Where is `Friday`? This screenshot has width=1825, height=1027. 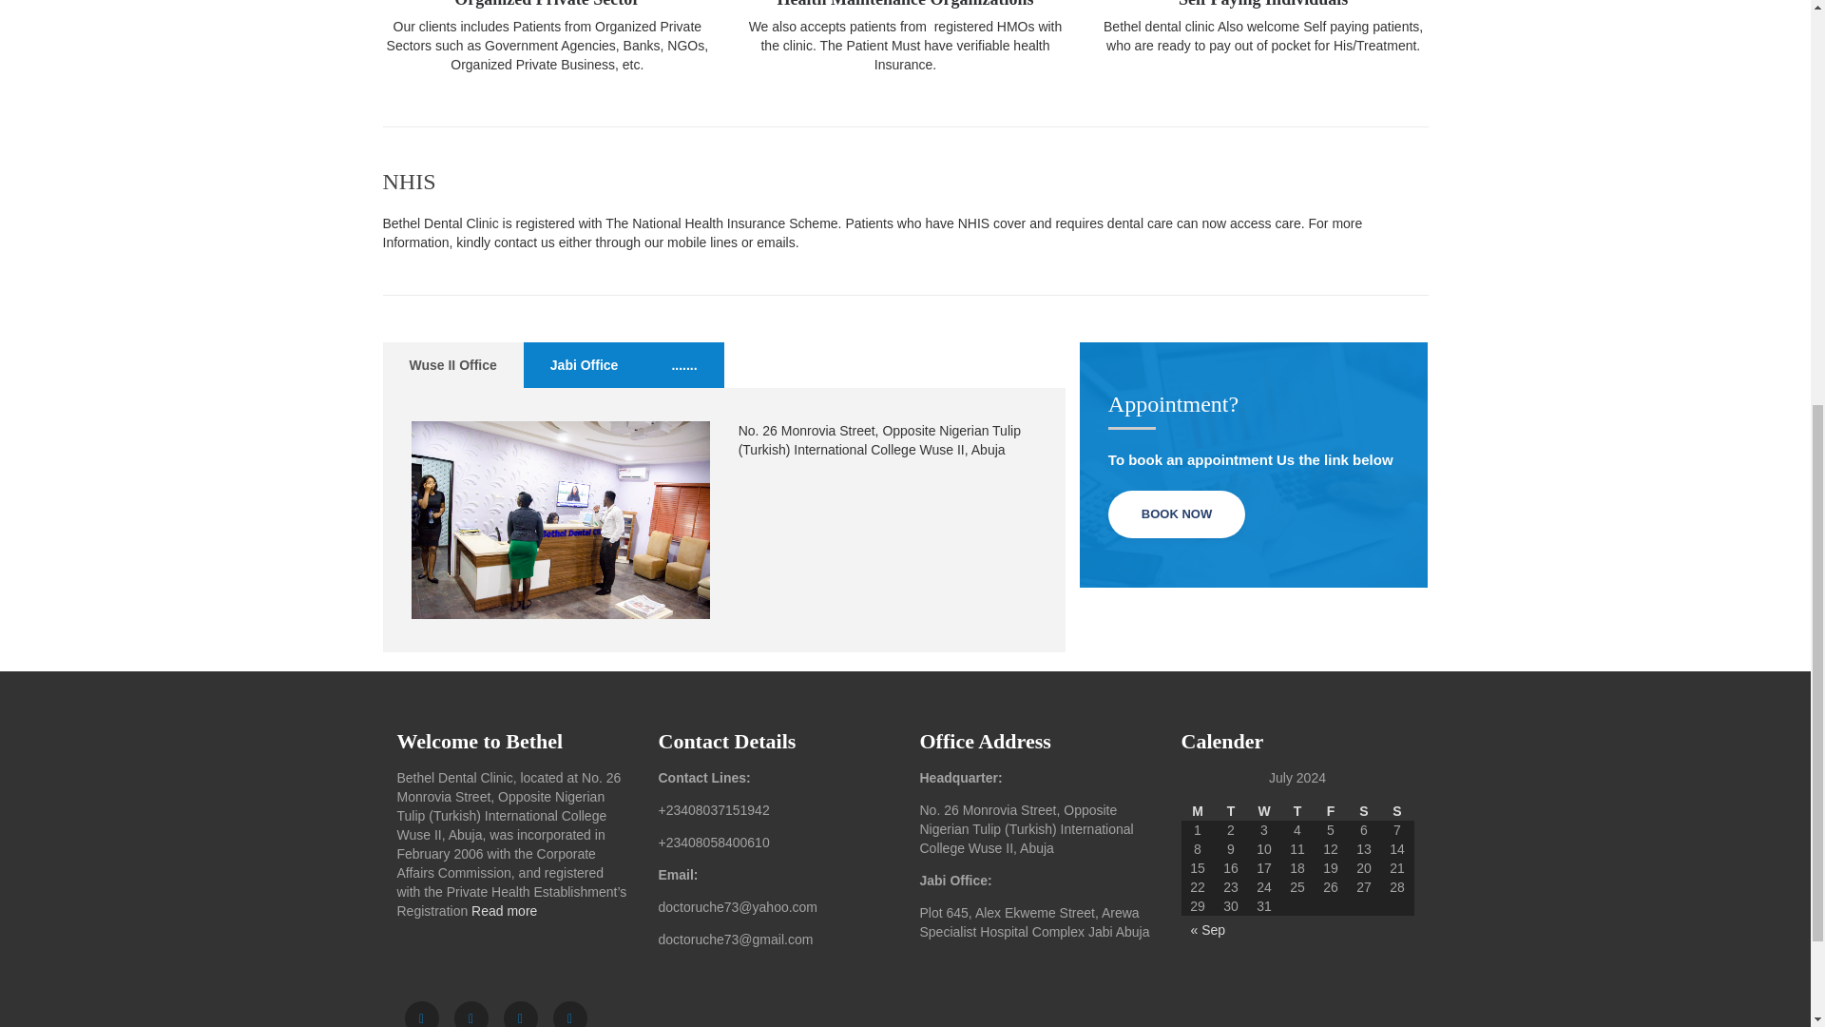 Friday is located at coordinates (1330, 810).